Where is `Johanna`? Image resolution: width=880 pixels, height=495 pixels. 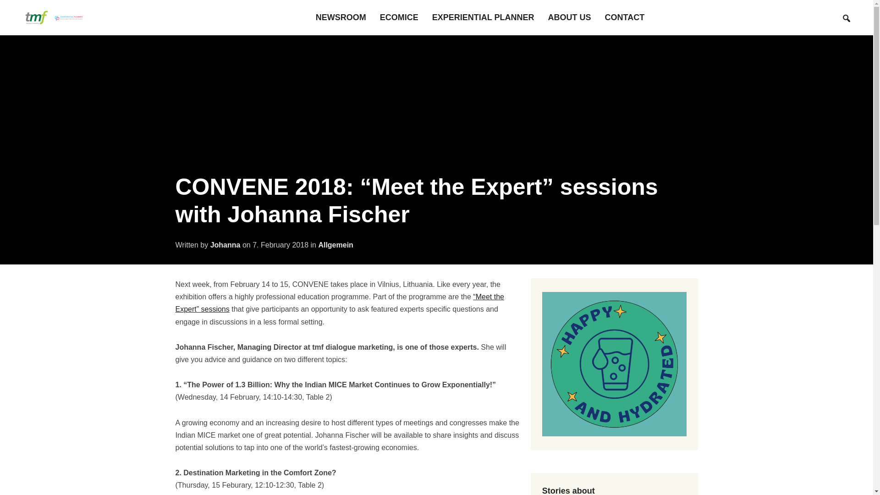 Johanna is located at coordinates (225, 245).